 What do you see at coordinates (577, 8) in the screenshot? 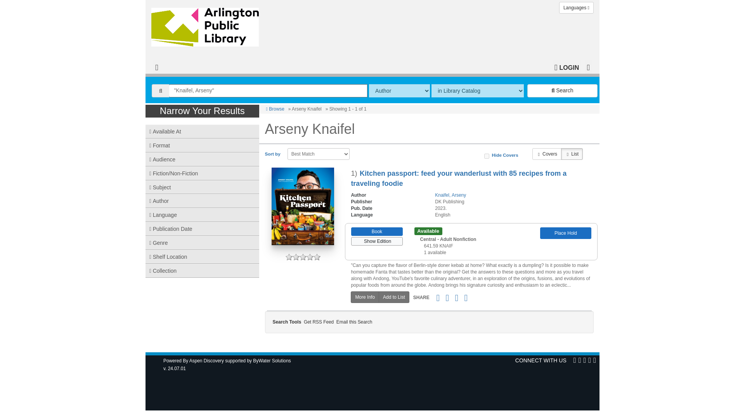
I see `Languages ` at bounding box center [577, 8].